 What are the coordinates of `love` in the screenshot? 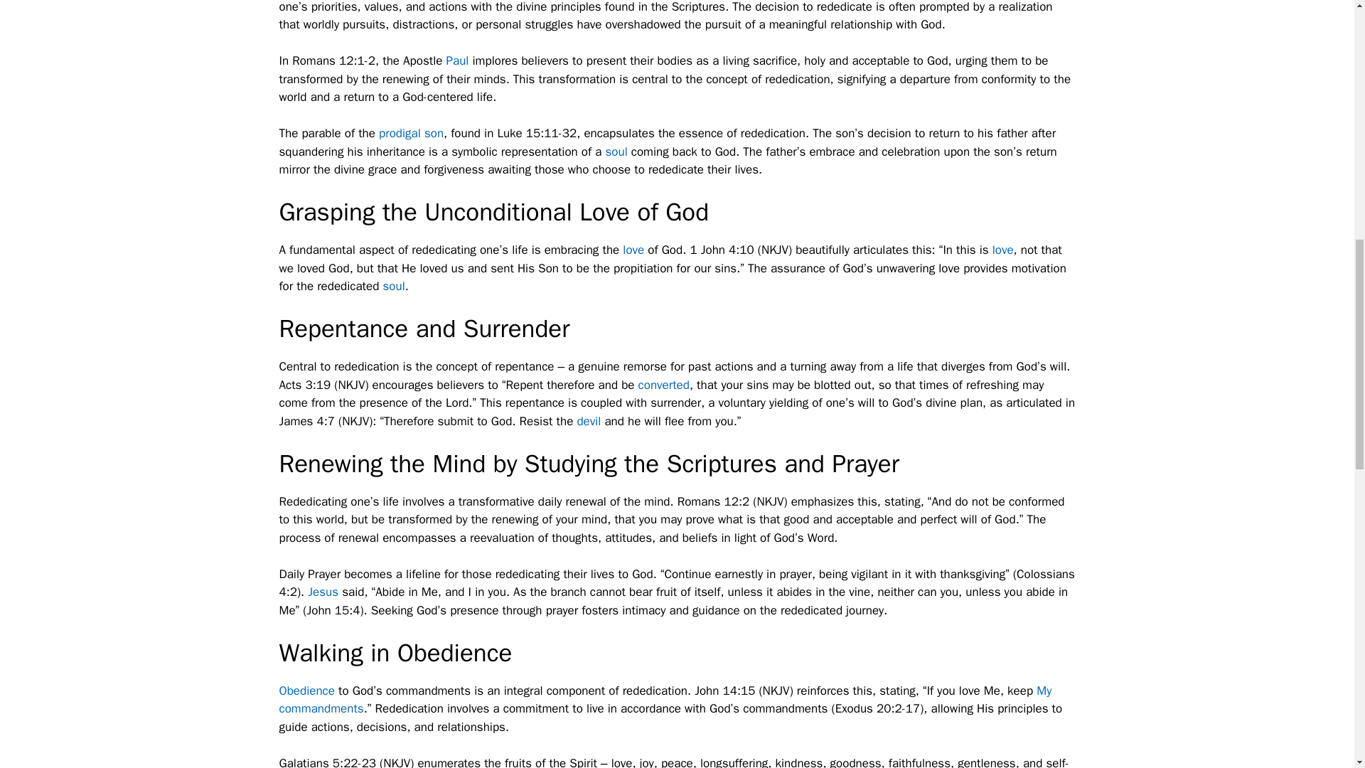 It's located at (1002, 250).